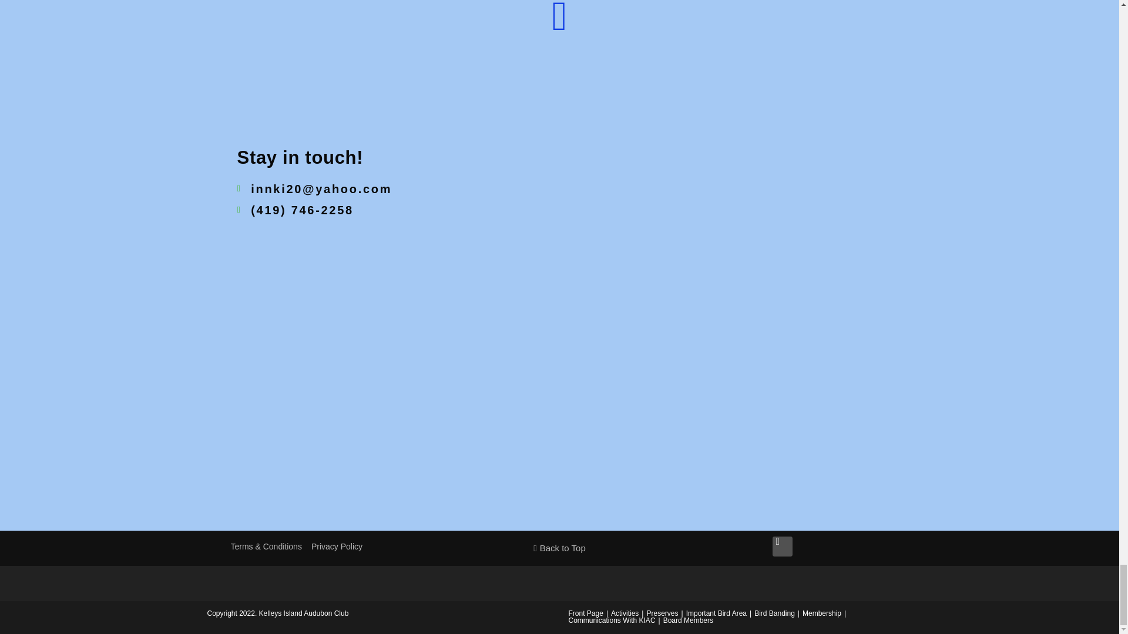 The width and height of the screenshot is (1128, 634). Describe the element at coordinates (687, 620) in the screenshot. I see `Board Members` at that location.